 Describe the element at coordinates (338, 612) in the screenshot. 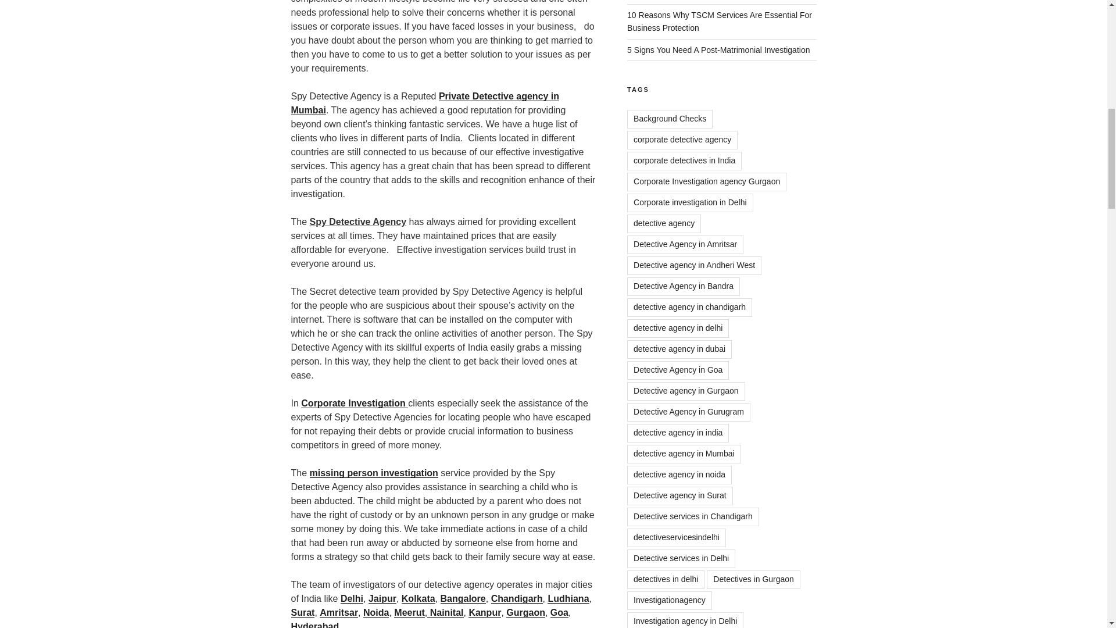

I see `Amritsar` at that location.